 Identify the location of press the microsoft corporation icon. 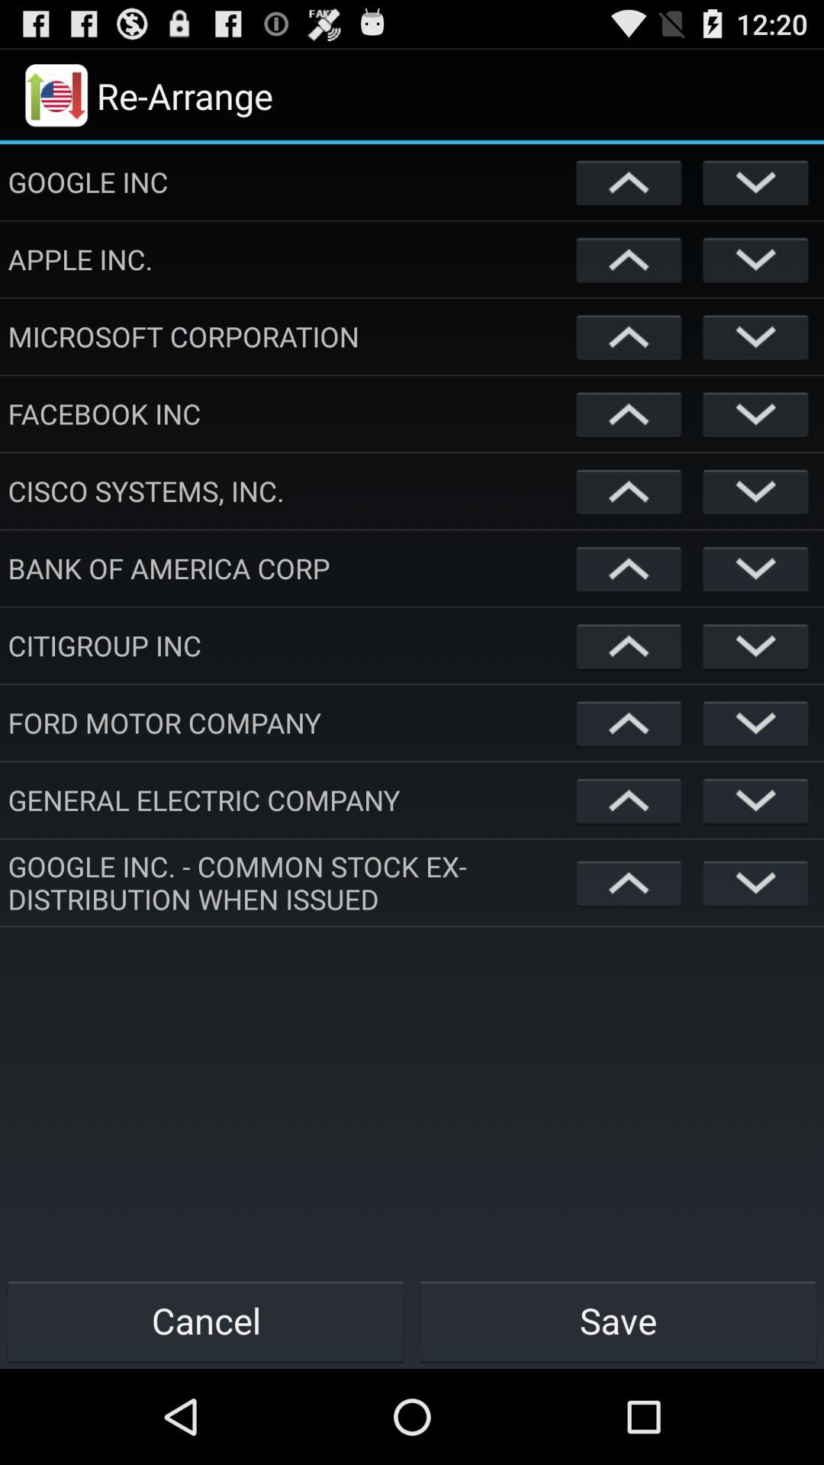
(288, 336).